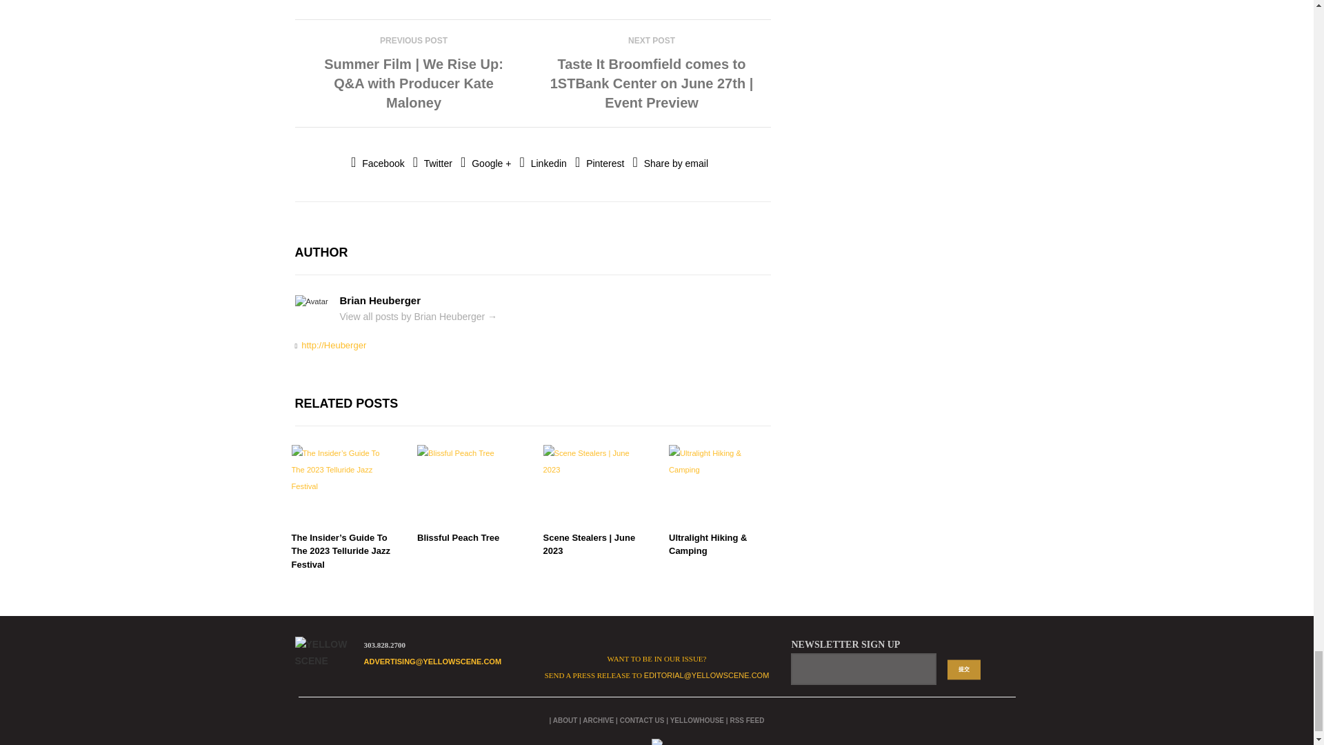  What do you see at coordinates (485, 163) in the screenshot?
I see `Share this post on Google Plus!` at bounding box center [485, 163].